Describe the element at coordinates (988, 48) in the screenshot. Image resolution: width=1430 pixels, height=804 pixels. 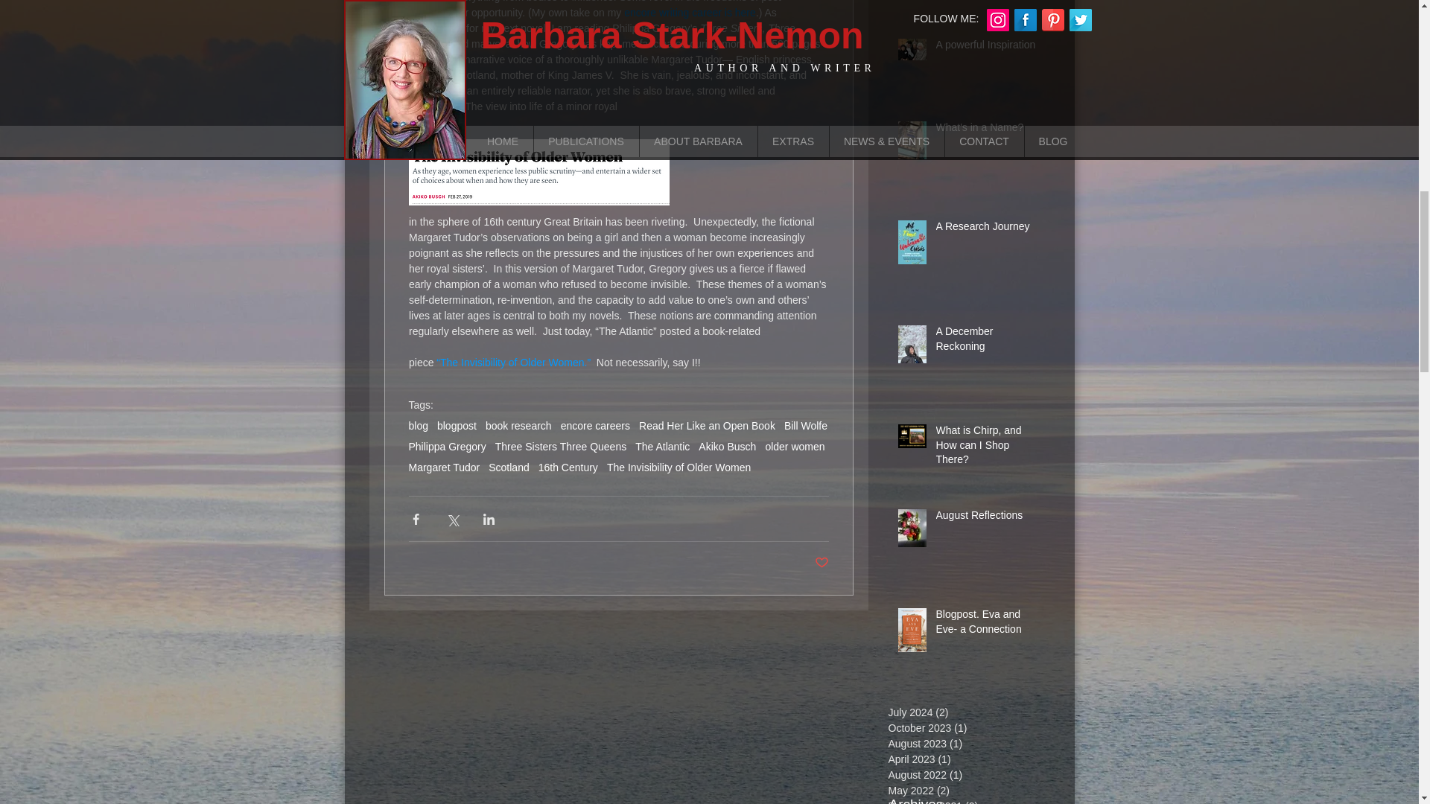
I see `A powerful Inspiration` at that location.